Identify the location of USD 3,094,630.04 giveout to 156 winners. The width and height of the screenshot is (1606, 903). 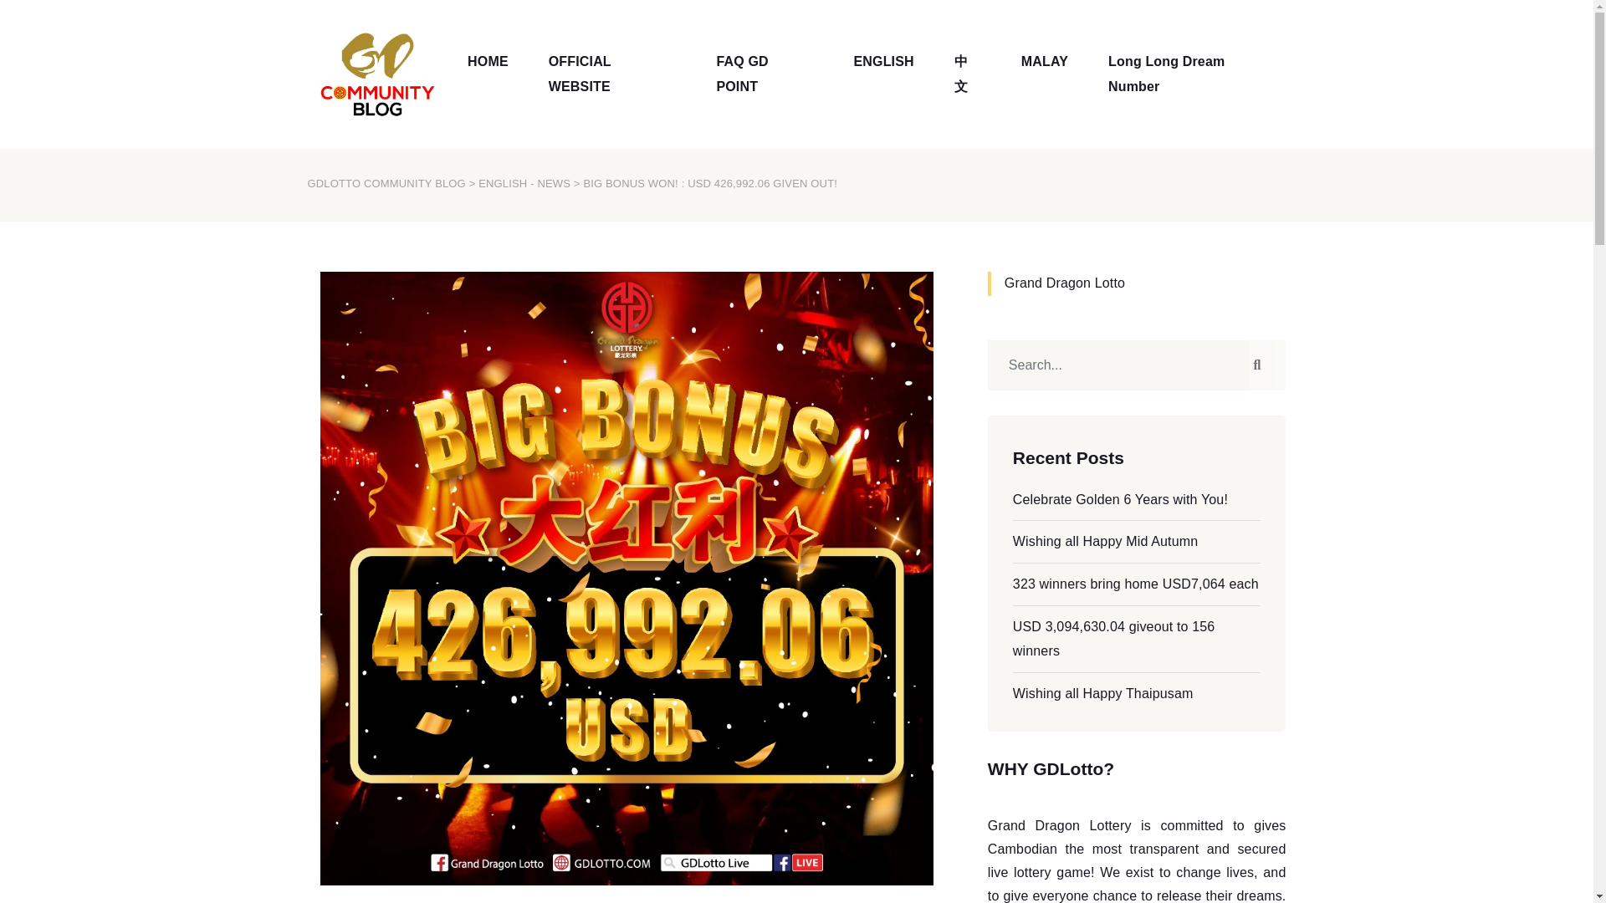
(1114, 639).